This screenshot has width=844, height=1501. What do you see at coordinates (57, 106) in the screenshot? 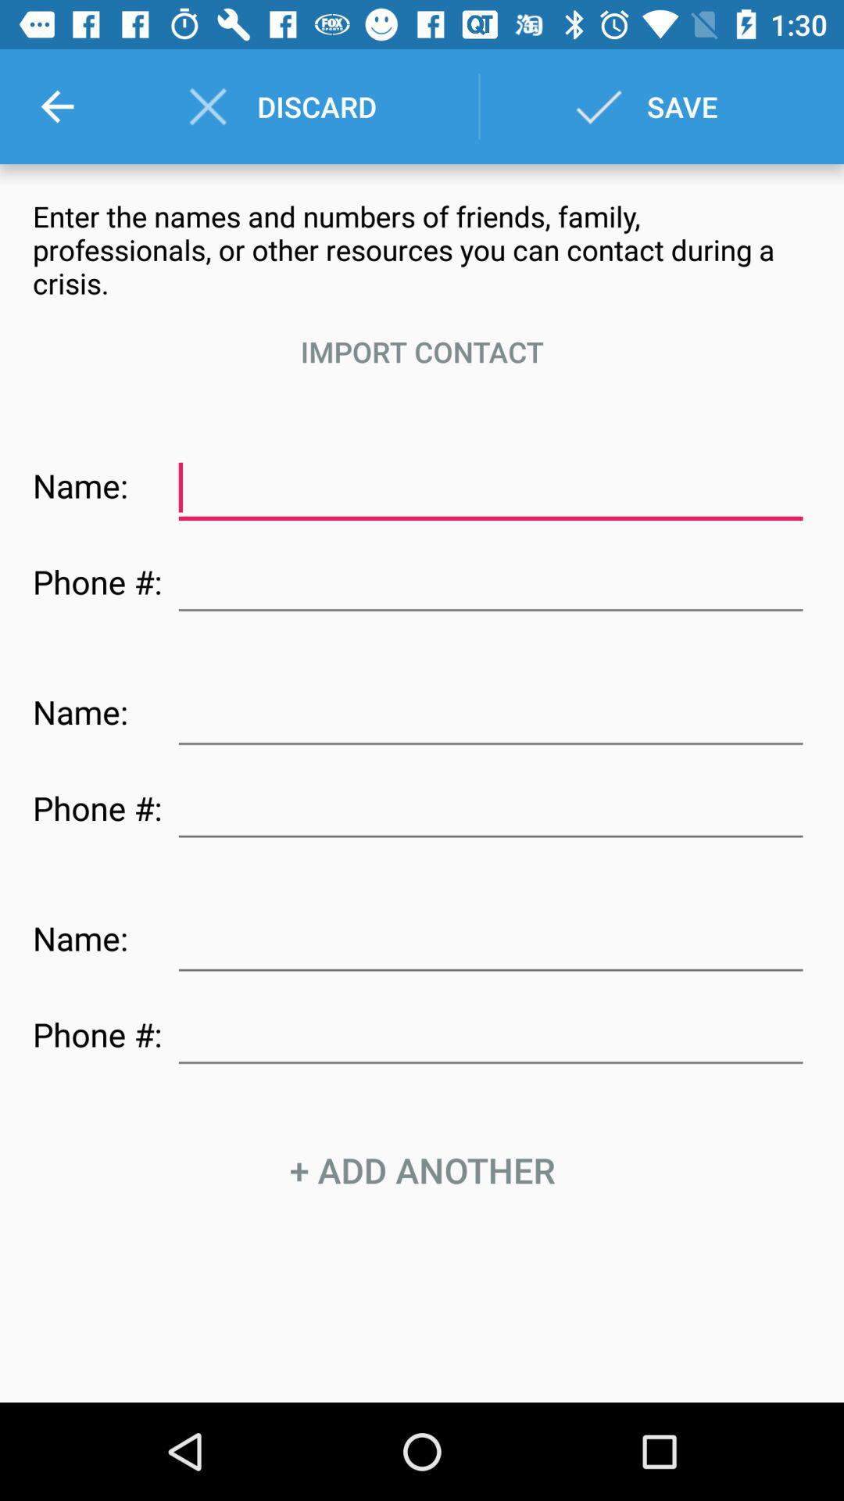
I see `open app to the left of the discard item` at bounding box center [57, 106].